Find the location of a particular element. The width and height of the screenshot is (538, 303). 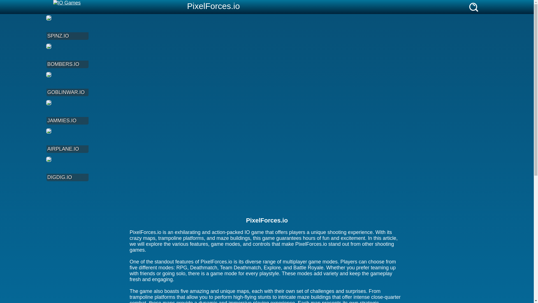

BOMBERS.IO is located at coordinates (67, 56).